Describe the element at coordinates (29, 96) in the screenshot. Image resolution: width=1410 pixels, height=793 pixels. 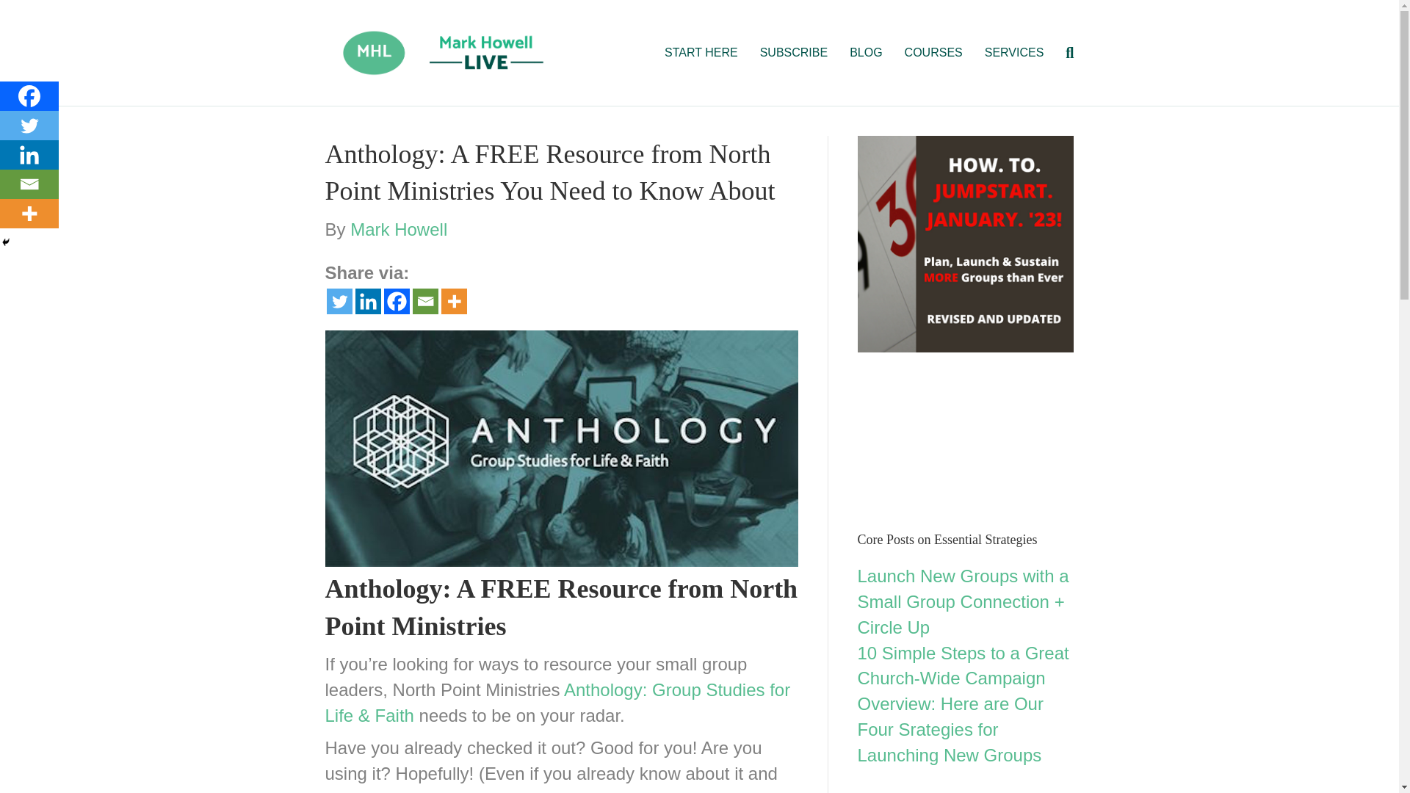
I see `Facebook` at that location.